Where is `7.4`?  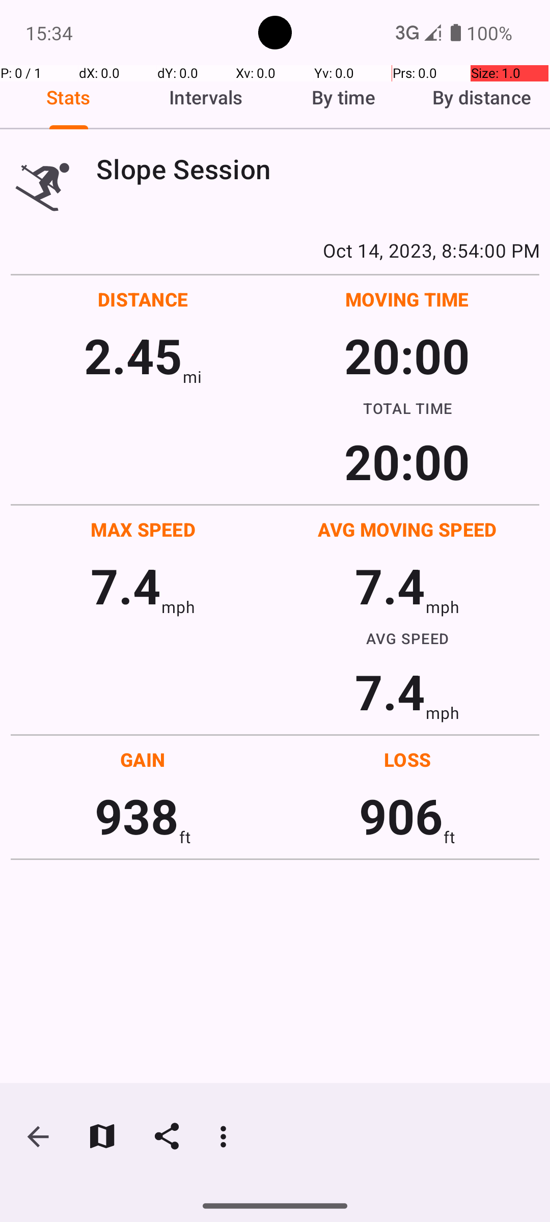
7.4 is located at coordinates (126, 586).